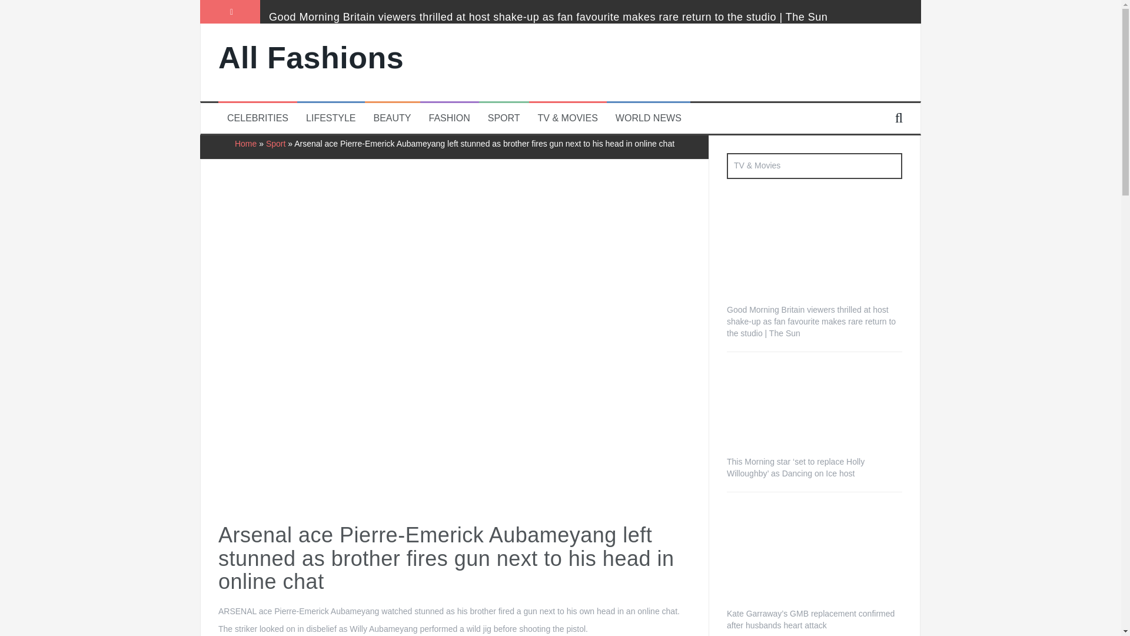  What do you see at coordinates (275, 144) in the screenshot?
I see `Sport` at bounding box center [275, 144].